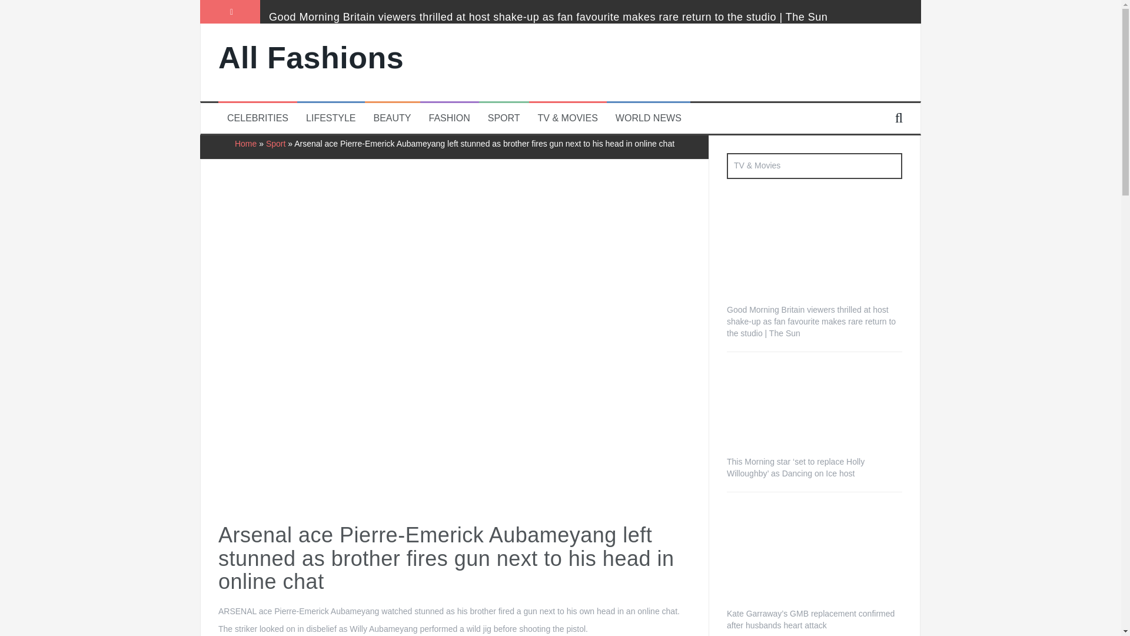  What do you see at coordinates (275, 144) in the screenshot?
I see `Sport` at bounding box center [275, 144].